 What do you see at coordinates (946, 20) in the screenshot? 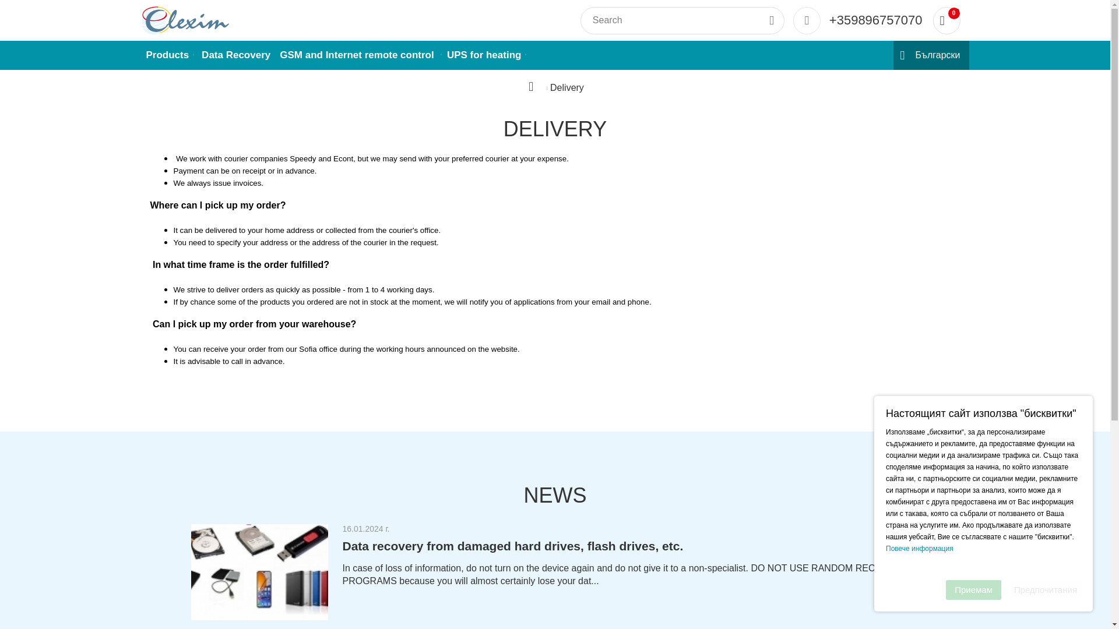
I see `Products` at bounding box center [946, 20].